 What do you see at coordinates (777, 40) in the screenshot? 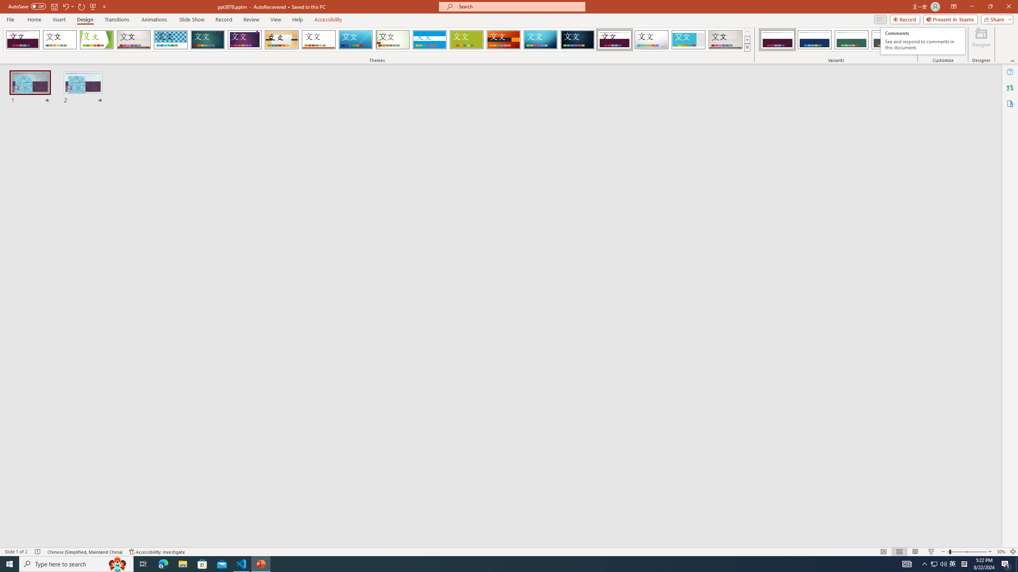
I see `Dividend Variant 1` at bounding box center [777, 40].